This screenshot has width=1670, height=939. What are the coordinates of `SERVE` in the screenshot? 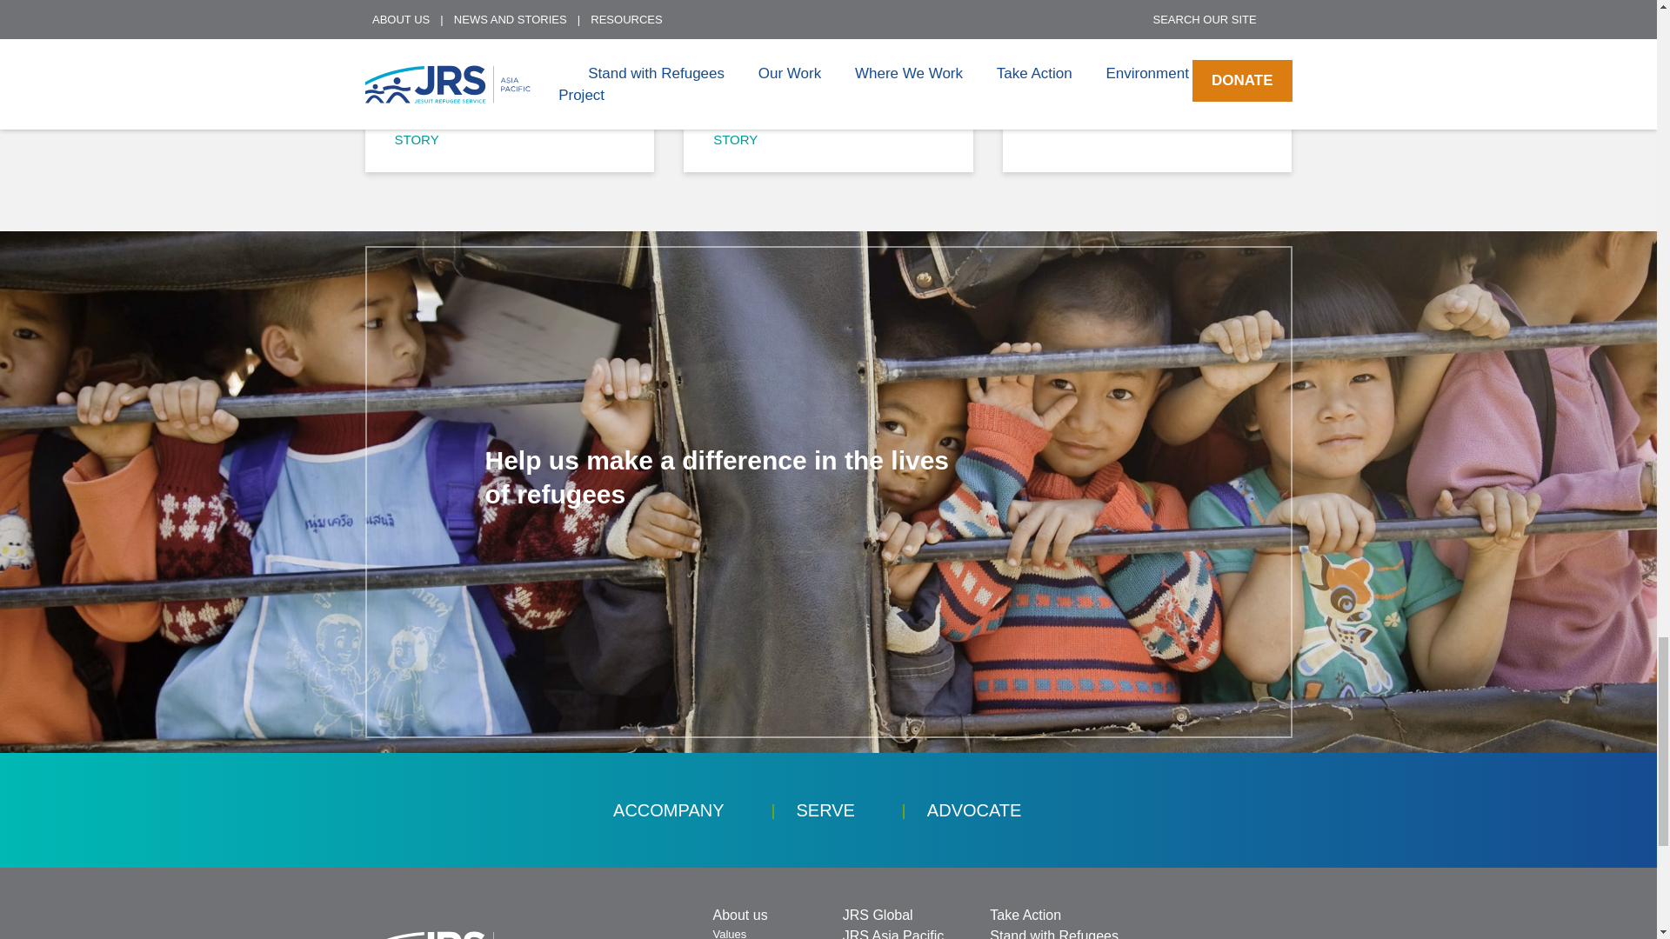 It's located at (825, 810).